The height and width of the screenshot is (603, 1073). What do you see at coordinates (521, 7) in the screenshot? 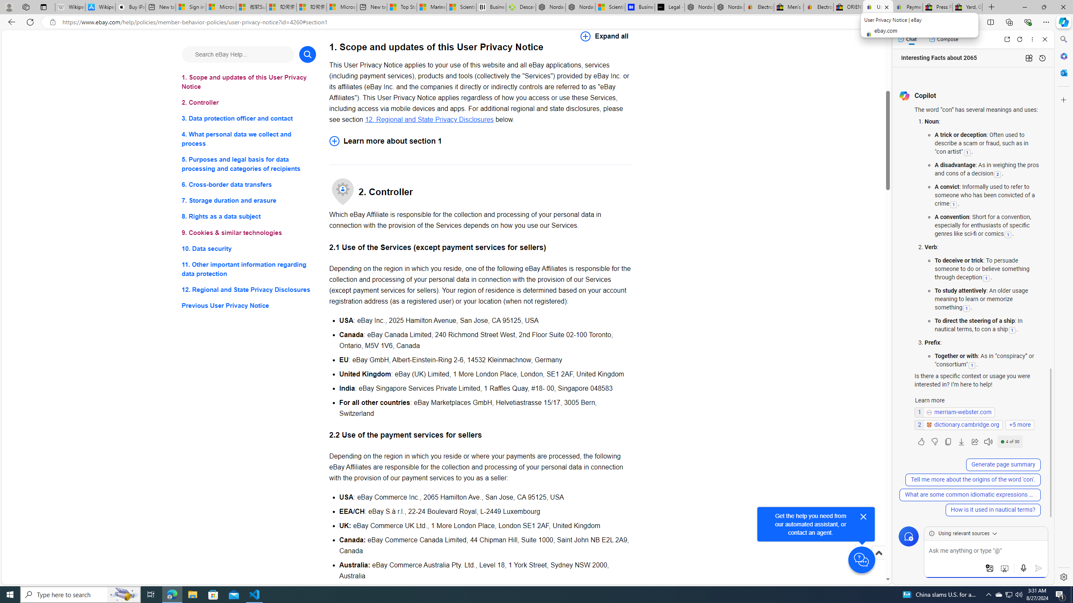
I see `Descarga Driver Updater` at bounding box center [521, 7].